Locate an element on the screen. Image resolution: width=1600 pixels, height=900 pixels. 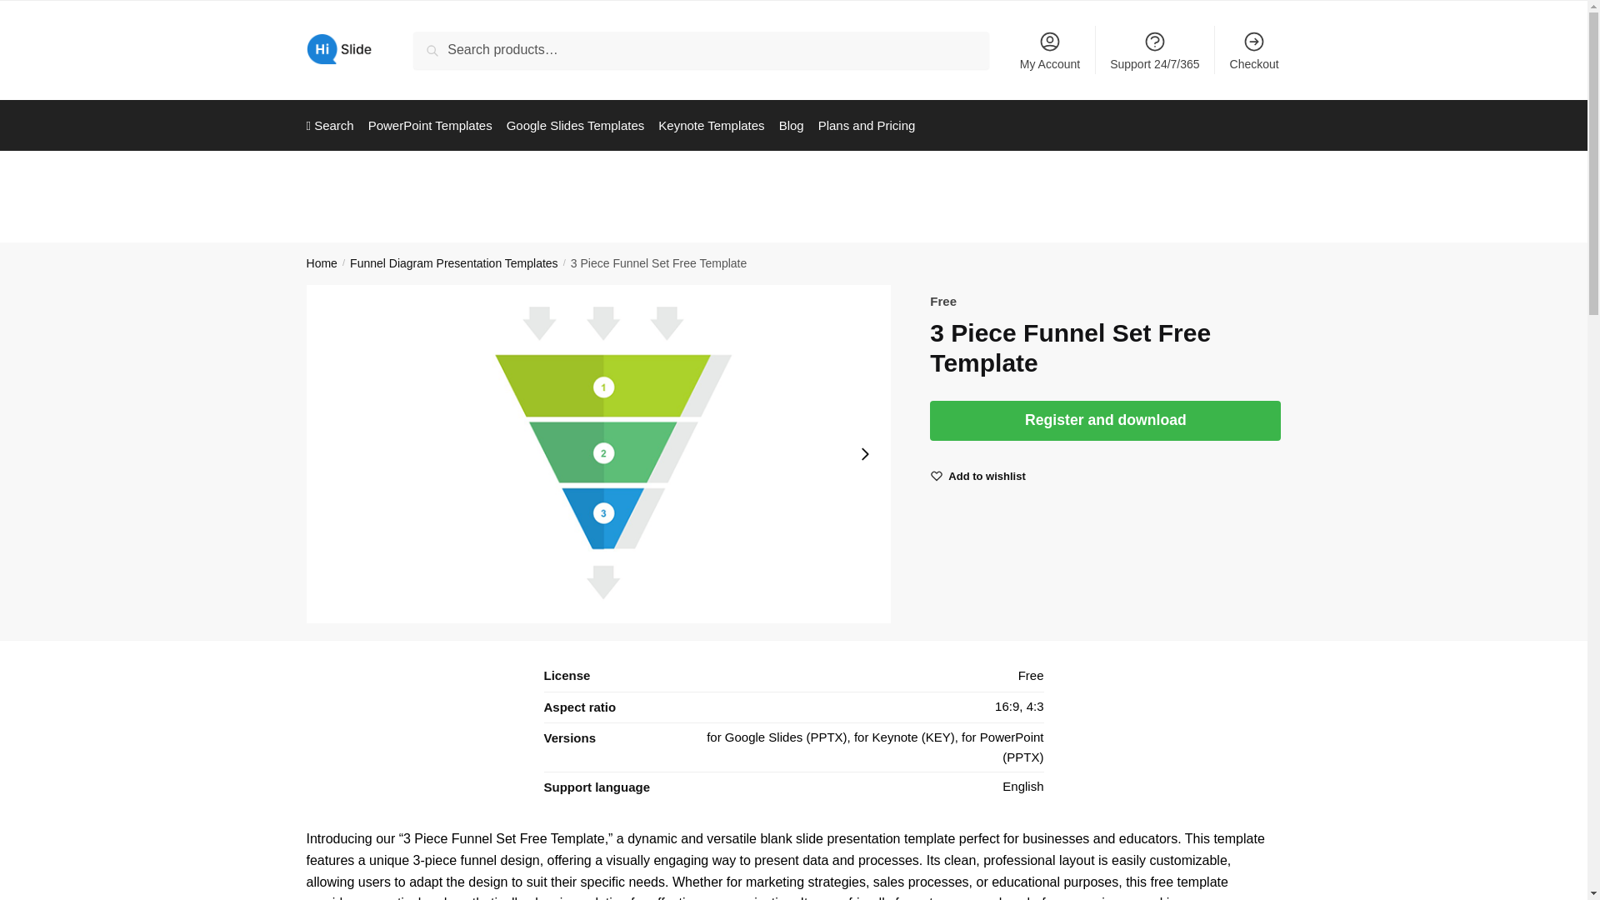
Register and download is located at coordinates (1105, 420).